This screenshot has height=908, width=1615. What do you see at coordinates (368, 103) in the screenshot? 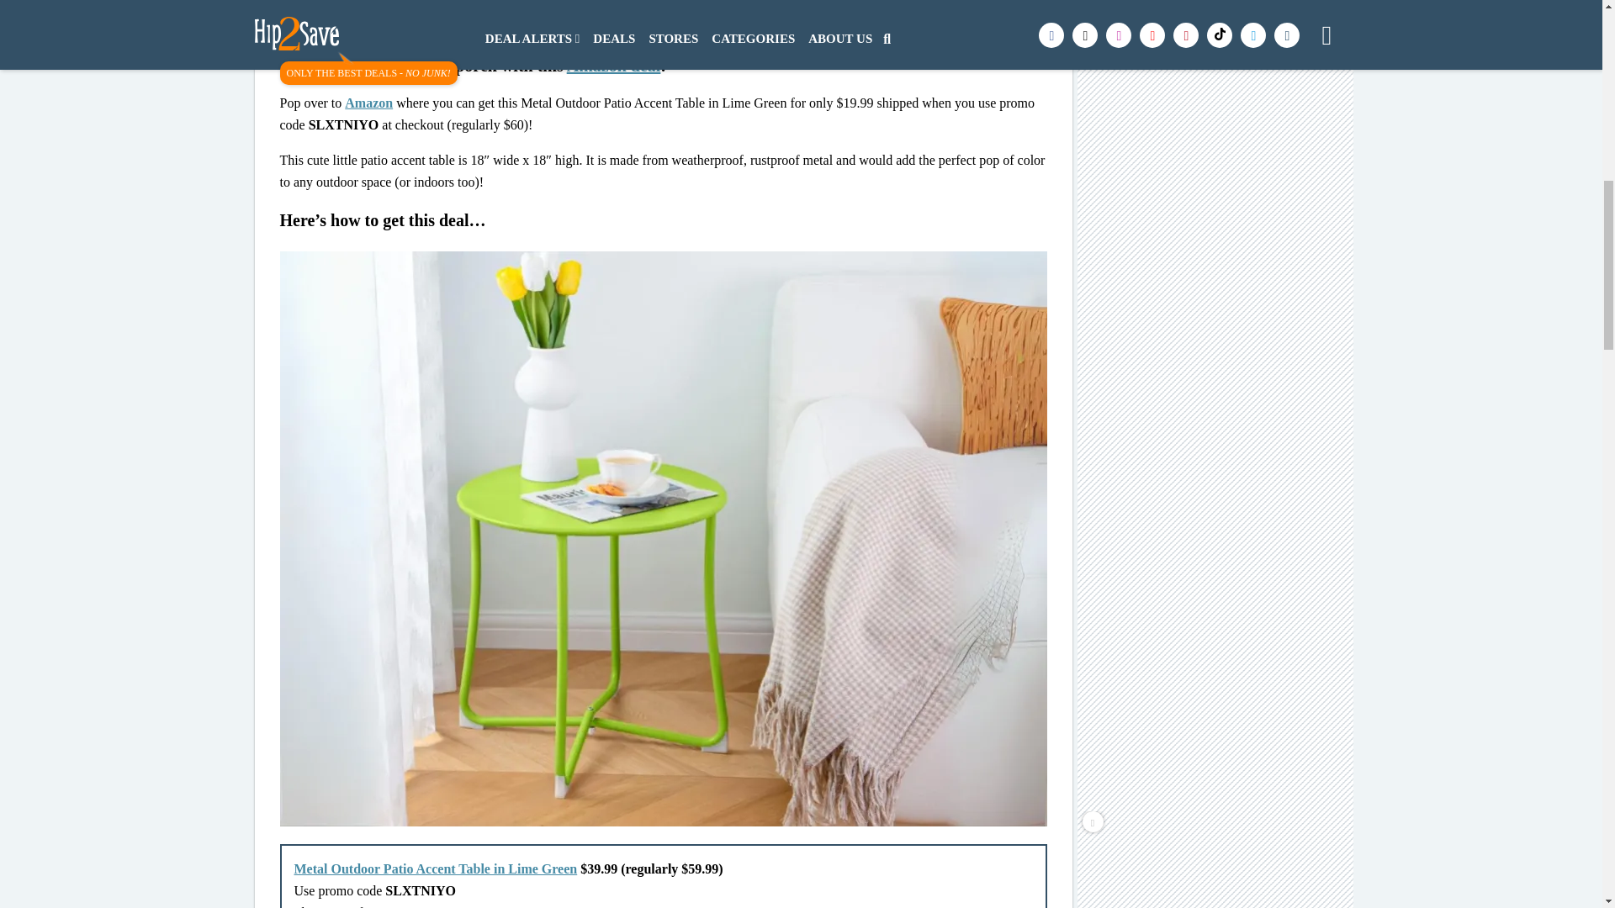
I see `Amazon` at bounding box center [368, 103].